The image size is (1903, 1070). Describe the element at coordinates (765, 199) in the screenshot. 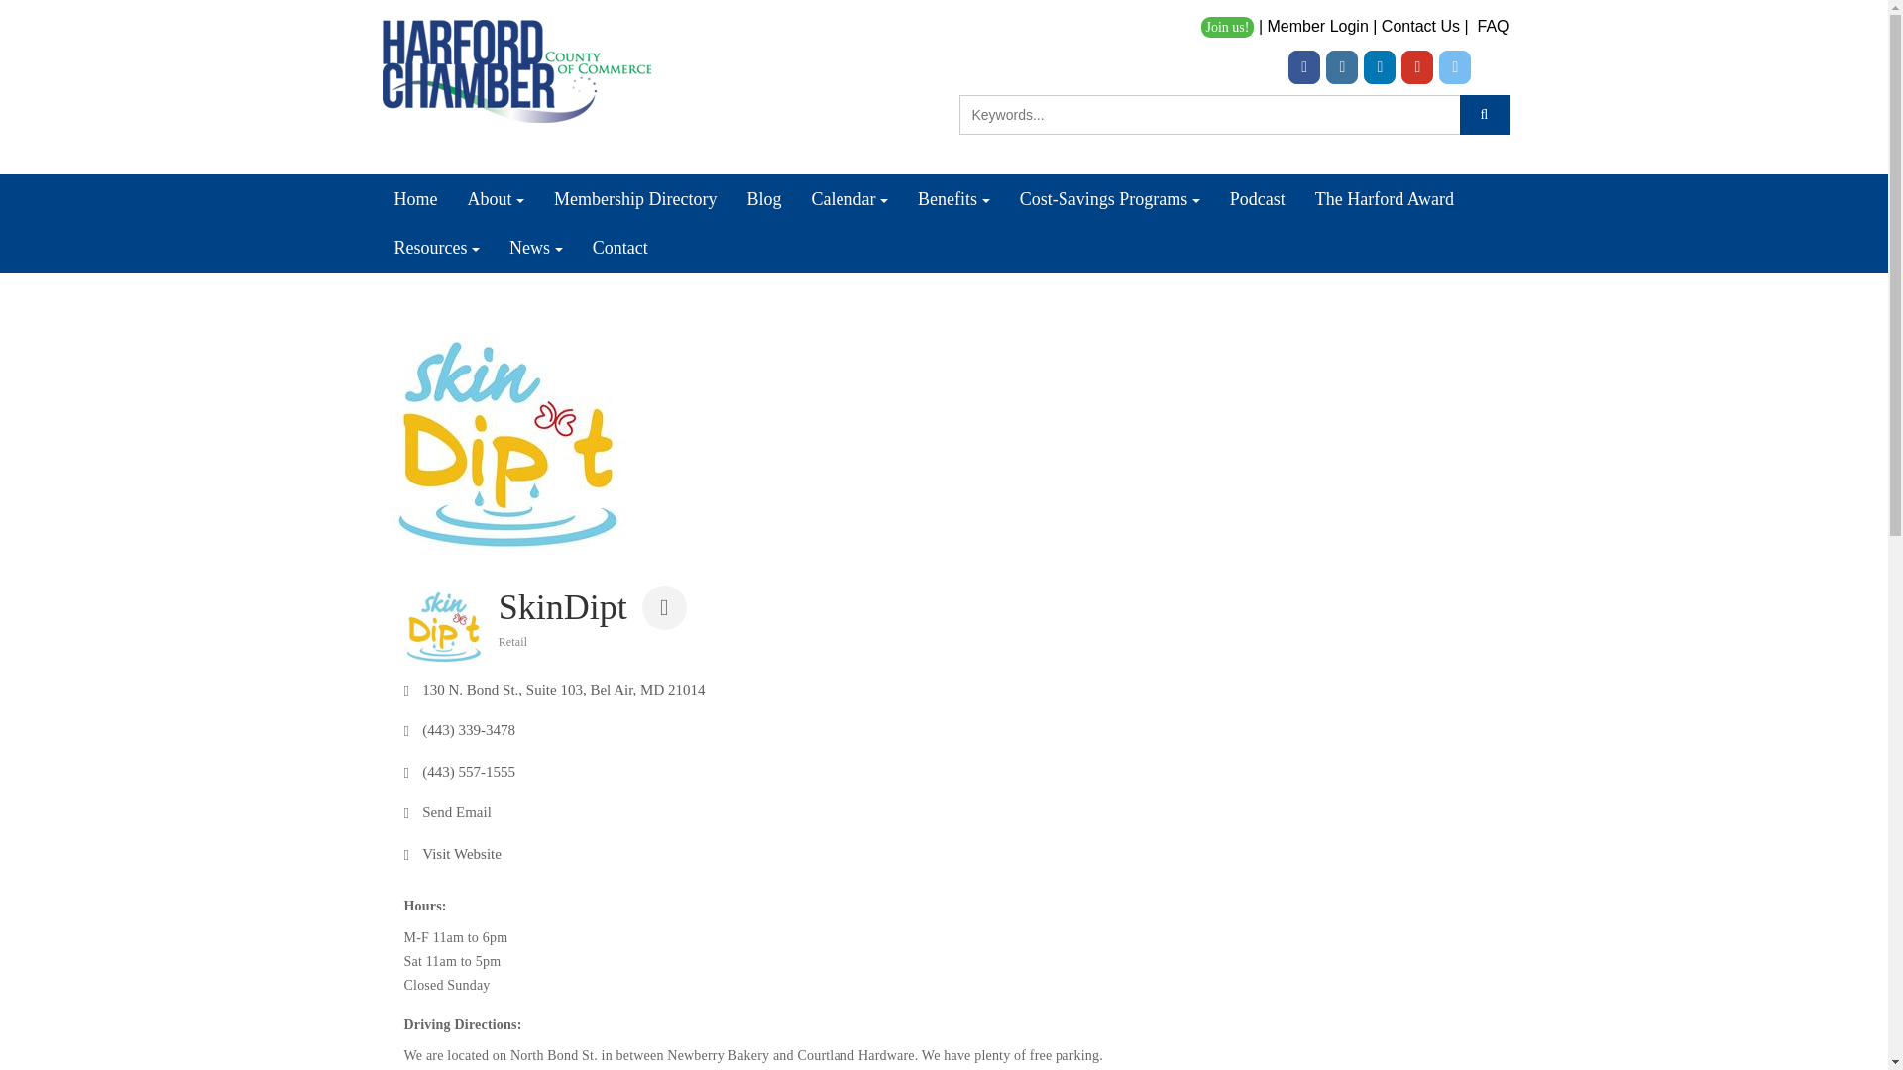

I see `Blog` at that location.